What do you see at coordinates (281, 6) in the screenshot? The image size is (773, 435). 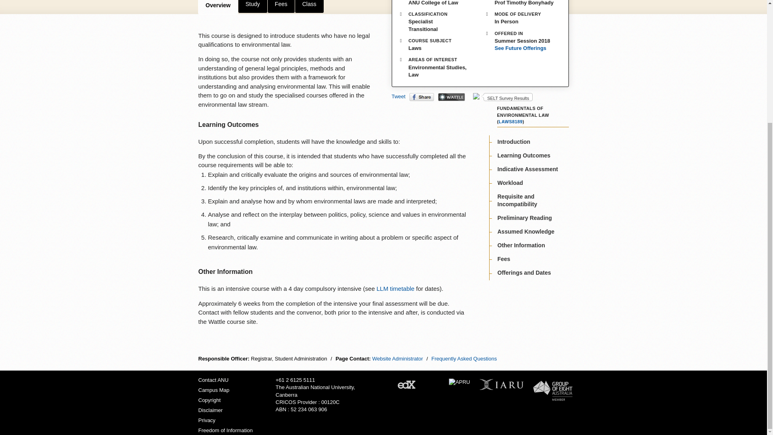 I see `Fees` at bounding box center [281, 6].